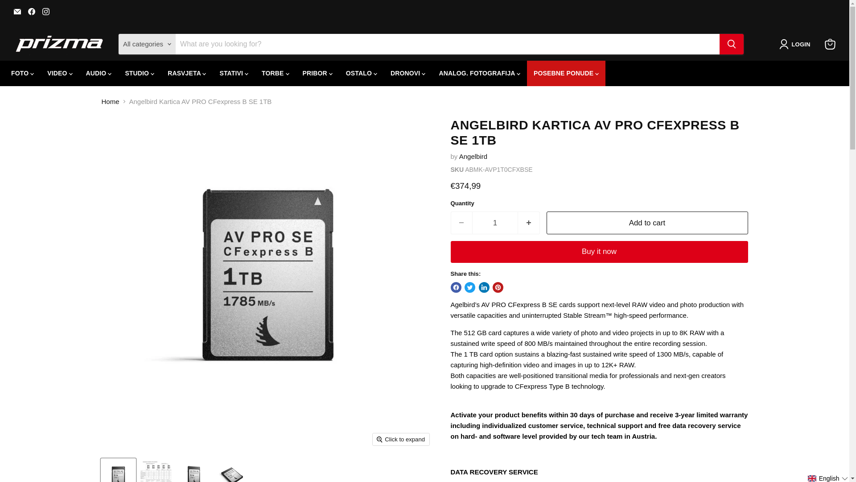 This screenshot has width=856, height=482. I want to click on Find us on Facebook, so click(31, 11).